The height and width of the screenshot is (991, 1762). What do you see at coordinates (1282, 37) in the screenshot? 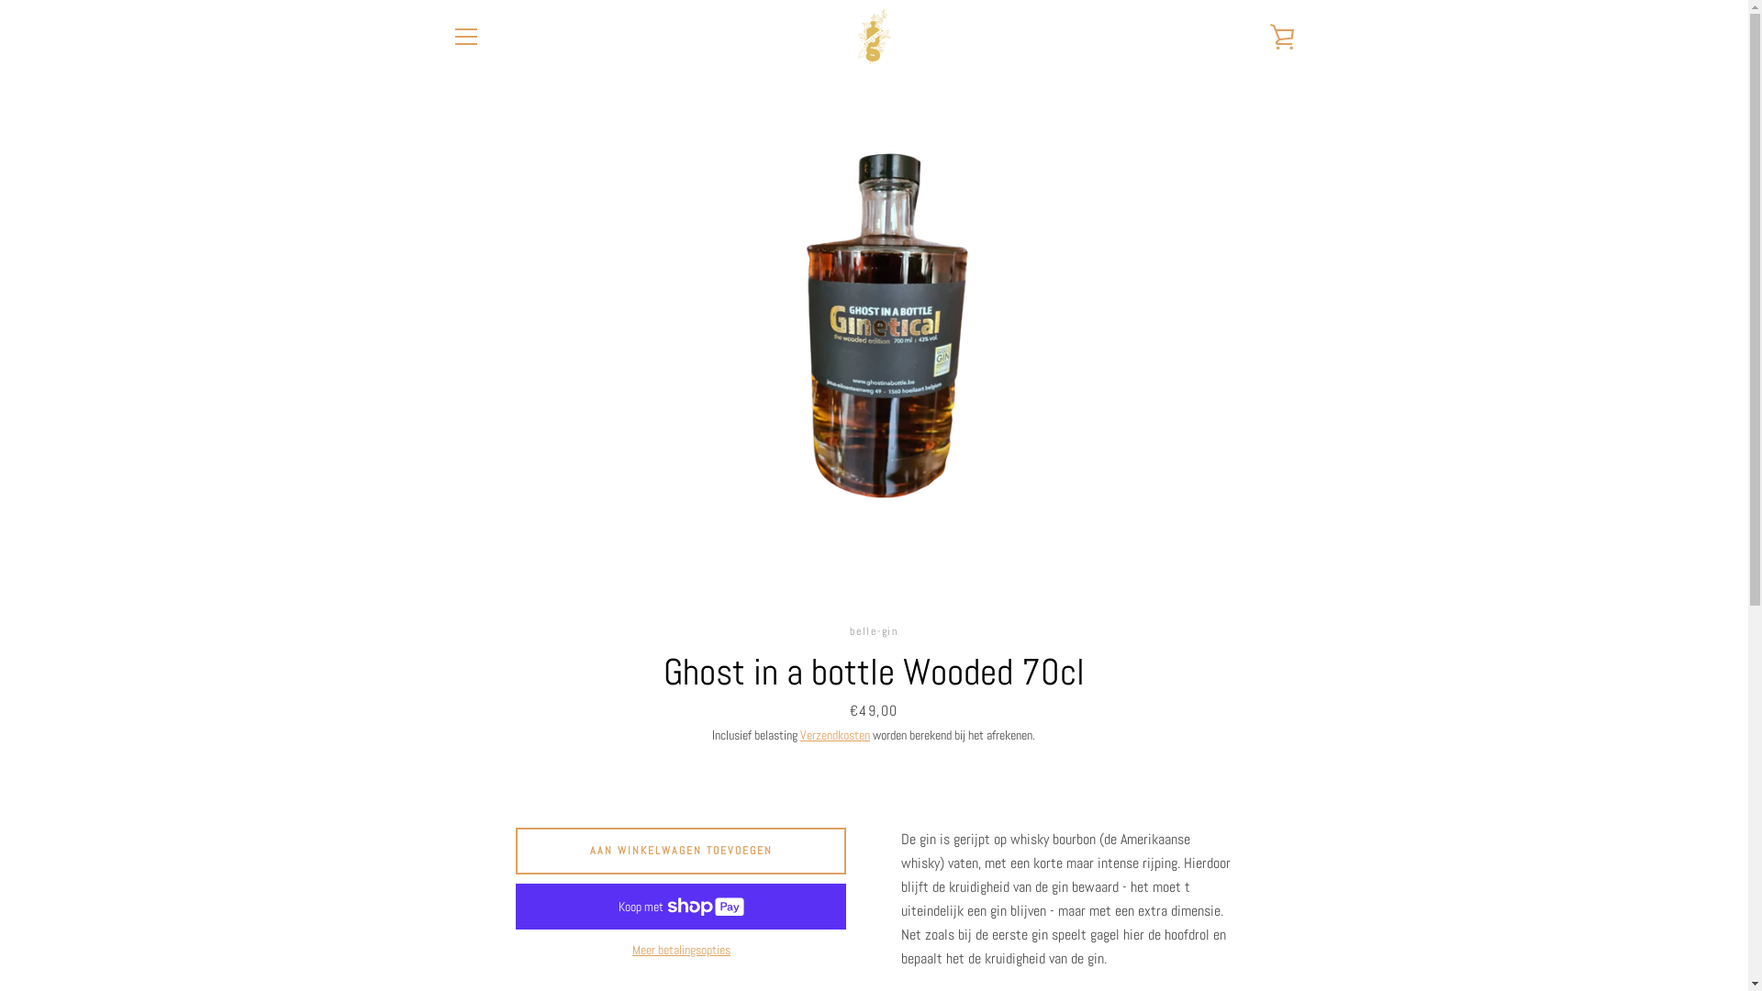
I see `WINKELWAGEN BEKIJKEN` at bounding box center [1282, 37].